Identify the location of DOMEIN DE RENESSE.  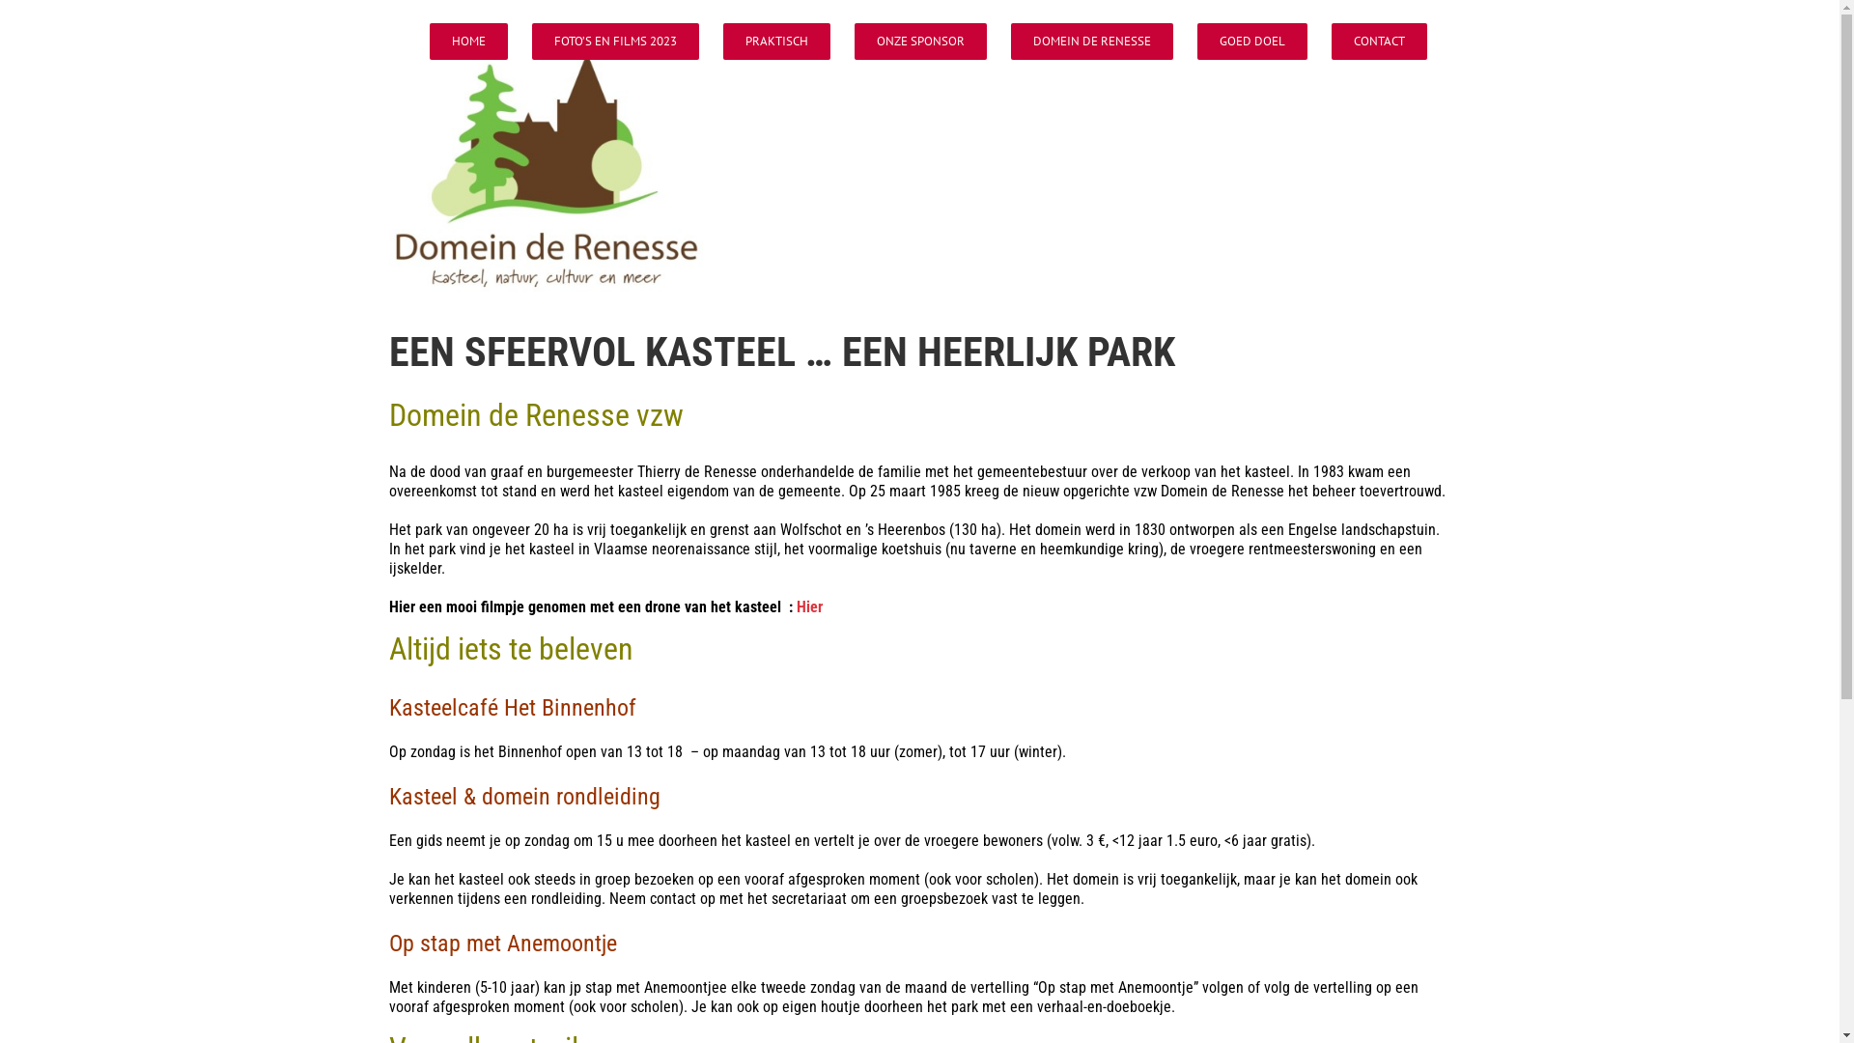
(1091, 42).